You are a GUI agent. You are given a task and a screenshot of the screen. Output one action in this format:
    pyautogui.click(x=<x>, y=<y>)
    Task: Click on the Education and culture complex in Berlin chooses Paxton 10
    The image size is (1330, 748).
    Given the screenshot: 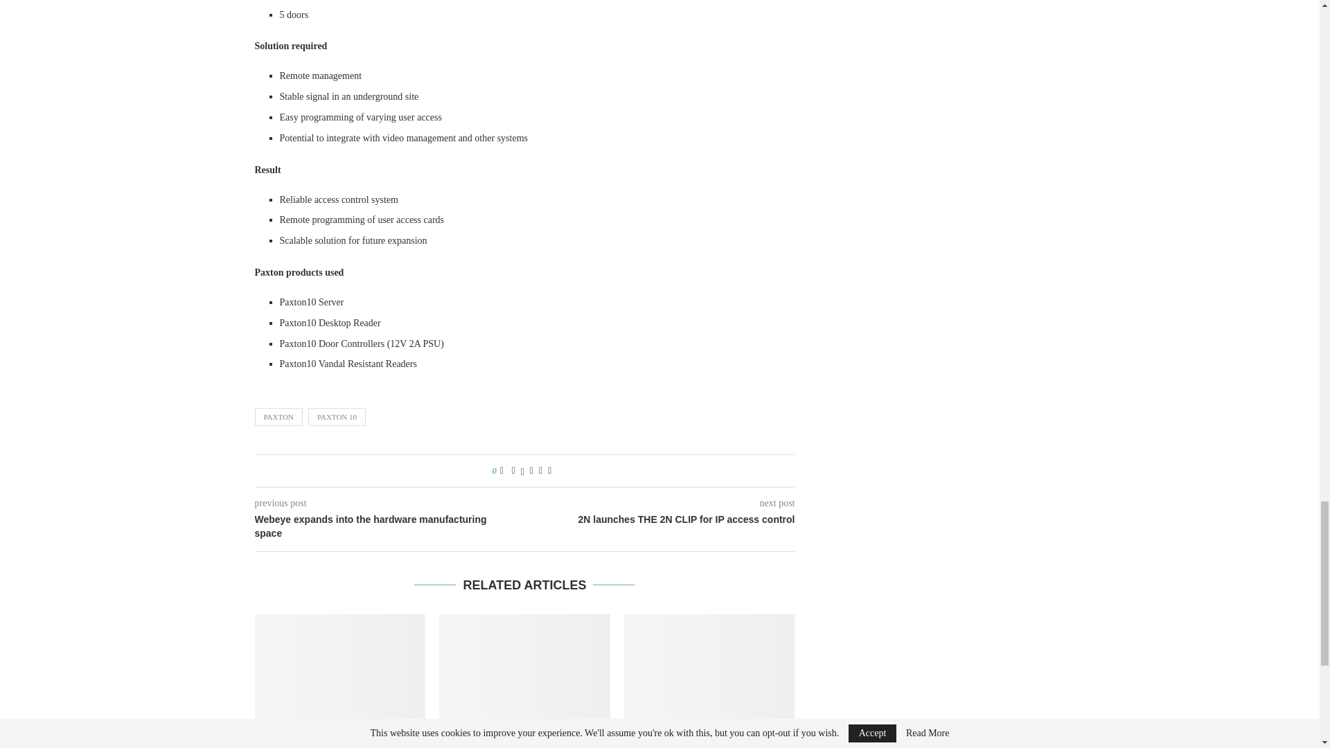 What is the action you would take?
    pyautogui.click(x=709, y=670)
    